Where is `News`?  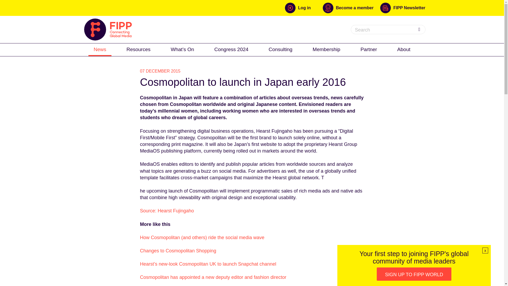 News is located at coordinates (100, 49).